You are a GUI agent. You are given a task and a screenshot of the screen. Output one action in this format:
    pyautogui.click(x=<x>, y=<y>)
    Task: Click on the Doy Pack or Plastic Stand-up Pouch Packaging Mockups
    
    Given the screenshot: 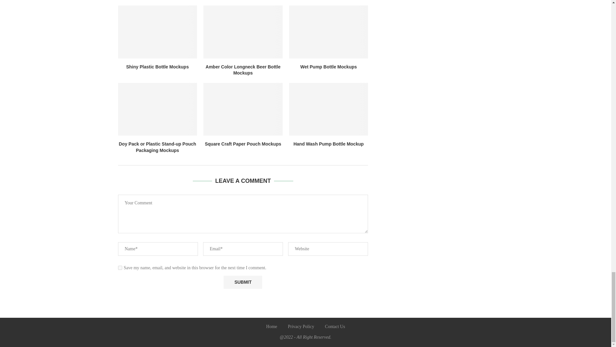 What is the action you would take?
    pyautogui.click(x=158, y=109)
    